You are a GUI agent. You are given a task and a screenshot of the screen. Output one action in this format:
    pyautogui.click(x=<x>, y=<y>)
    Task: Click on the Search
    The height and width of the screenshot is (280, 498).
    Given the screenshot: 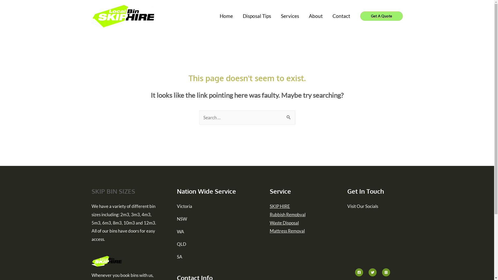 What is the action you would take?
    pyautogui.click(x=289, y=116)
    